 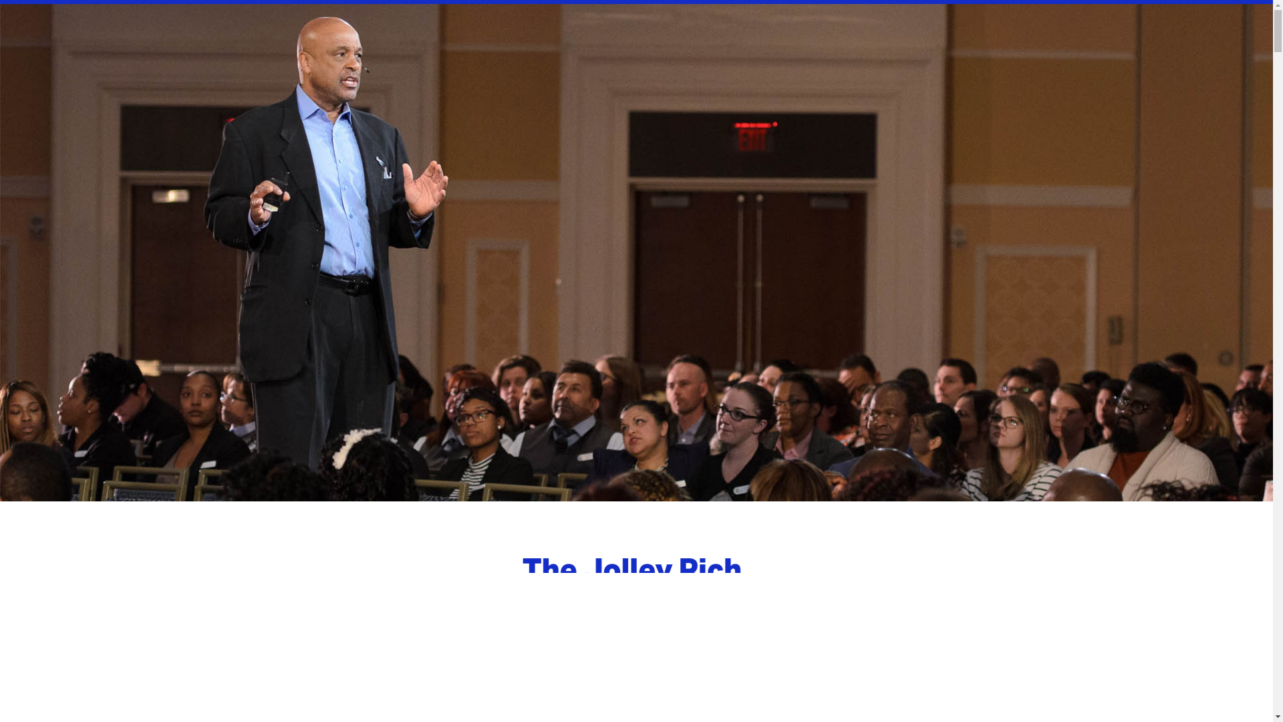 What do you see at coordinates (550, 2) in the screenshot?
I see `About Dr. Willie Jolley` at bounding box center [550, 2].